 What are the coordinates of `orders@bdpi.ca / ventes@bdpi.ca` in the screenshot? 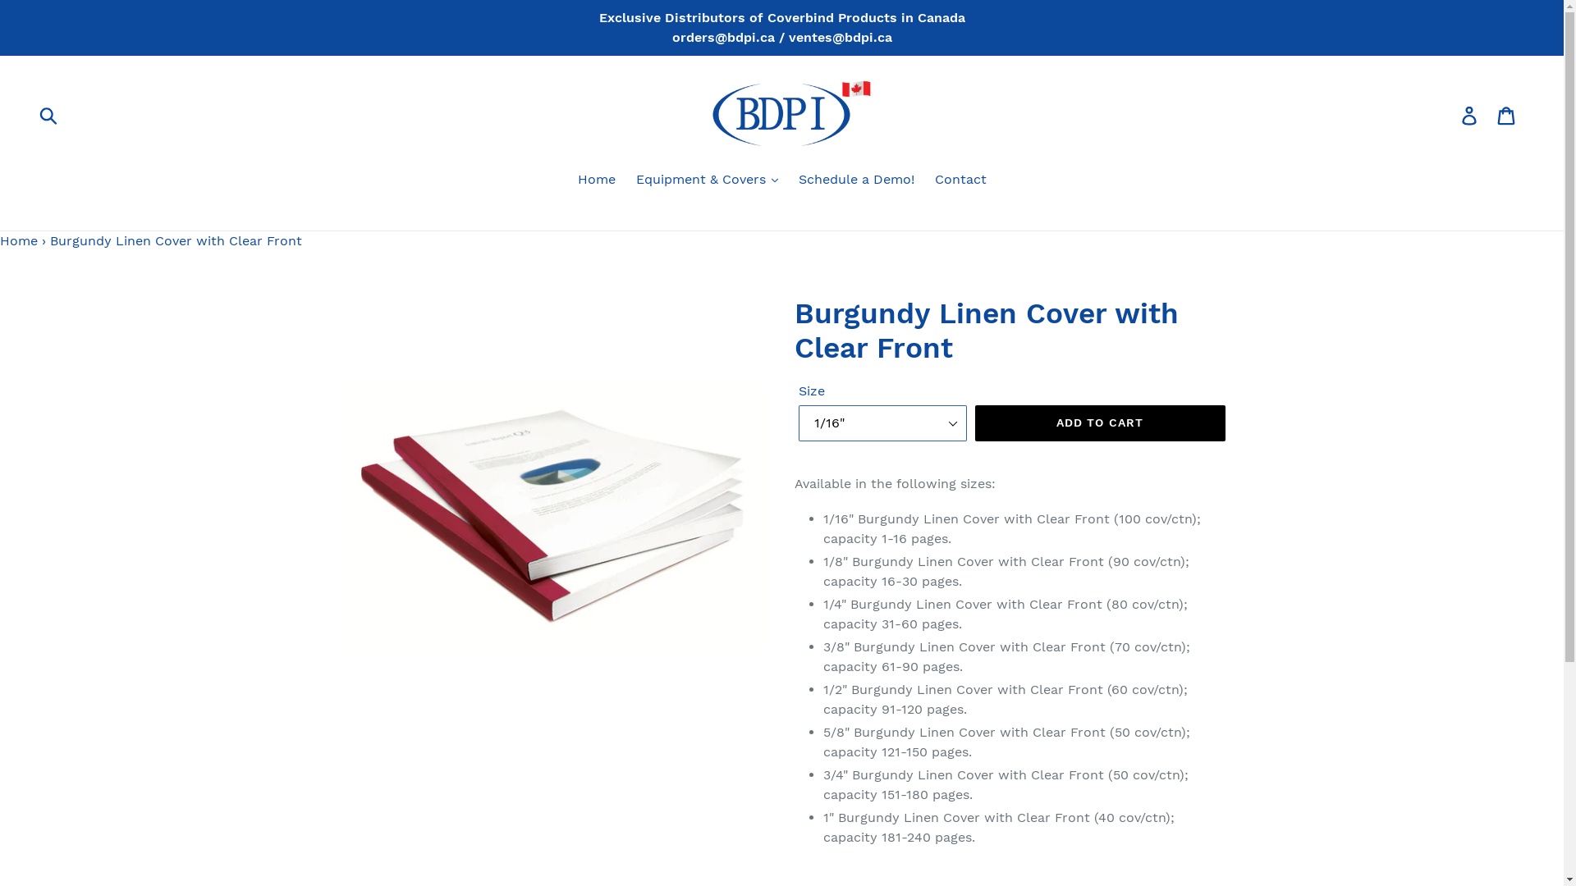 It's located at (781, 38).